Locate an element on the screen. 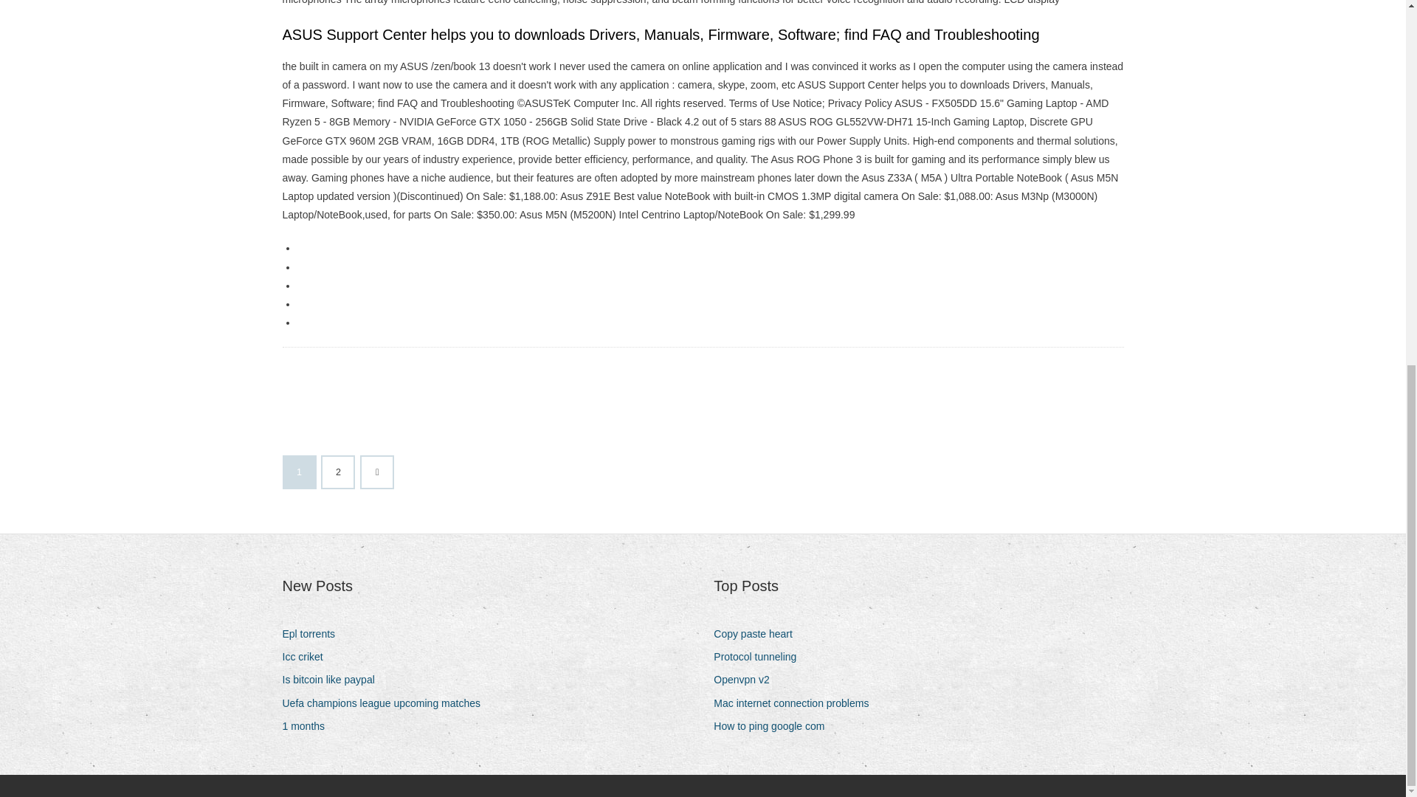  Icc criket is located at coordinates (307, 657).